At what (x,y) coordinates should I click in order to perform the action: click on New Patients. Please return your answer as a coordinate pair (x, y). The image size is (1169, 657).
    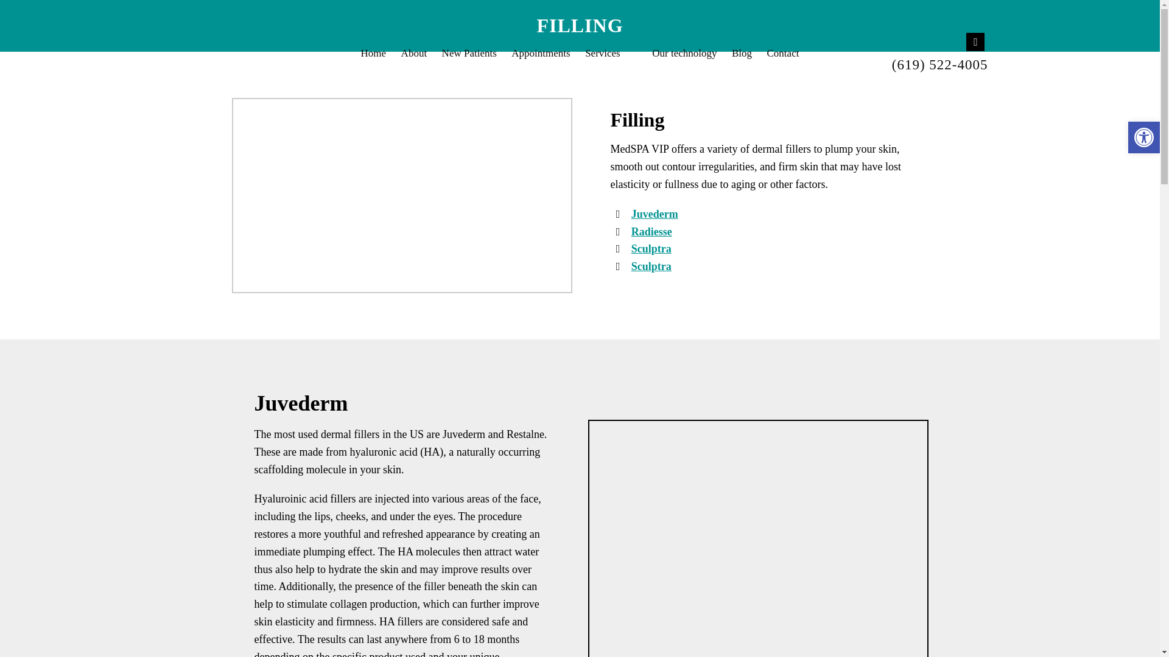
    Looking at the image, I should click on (469, 53).